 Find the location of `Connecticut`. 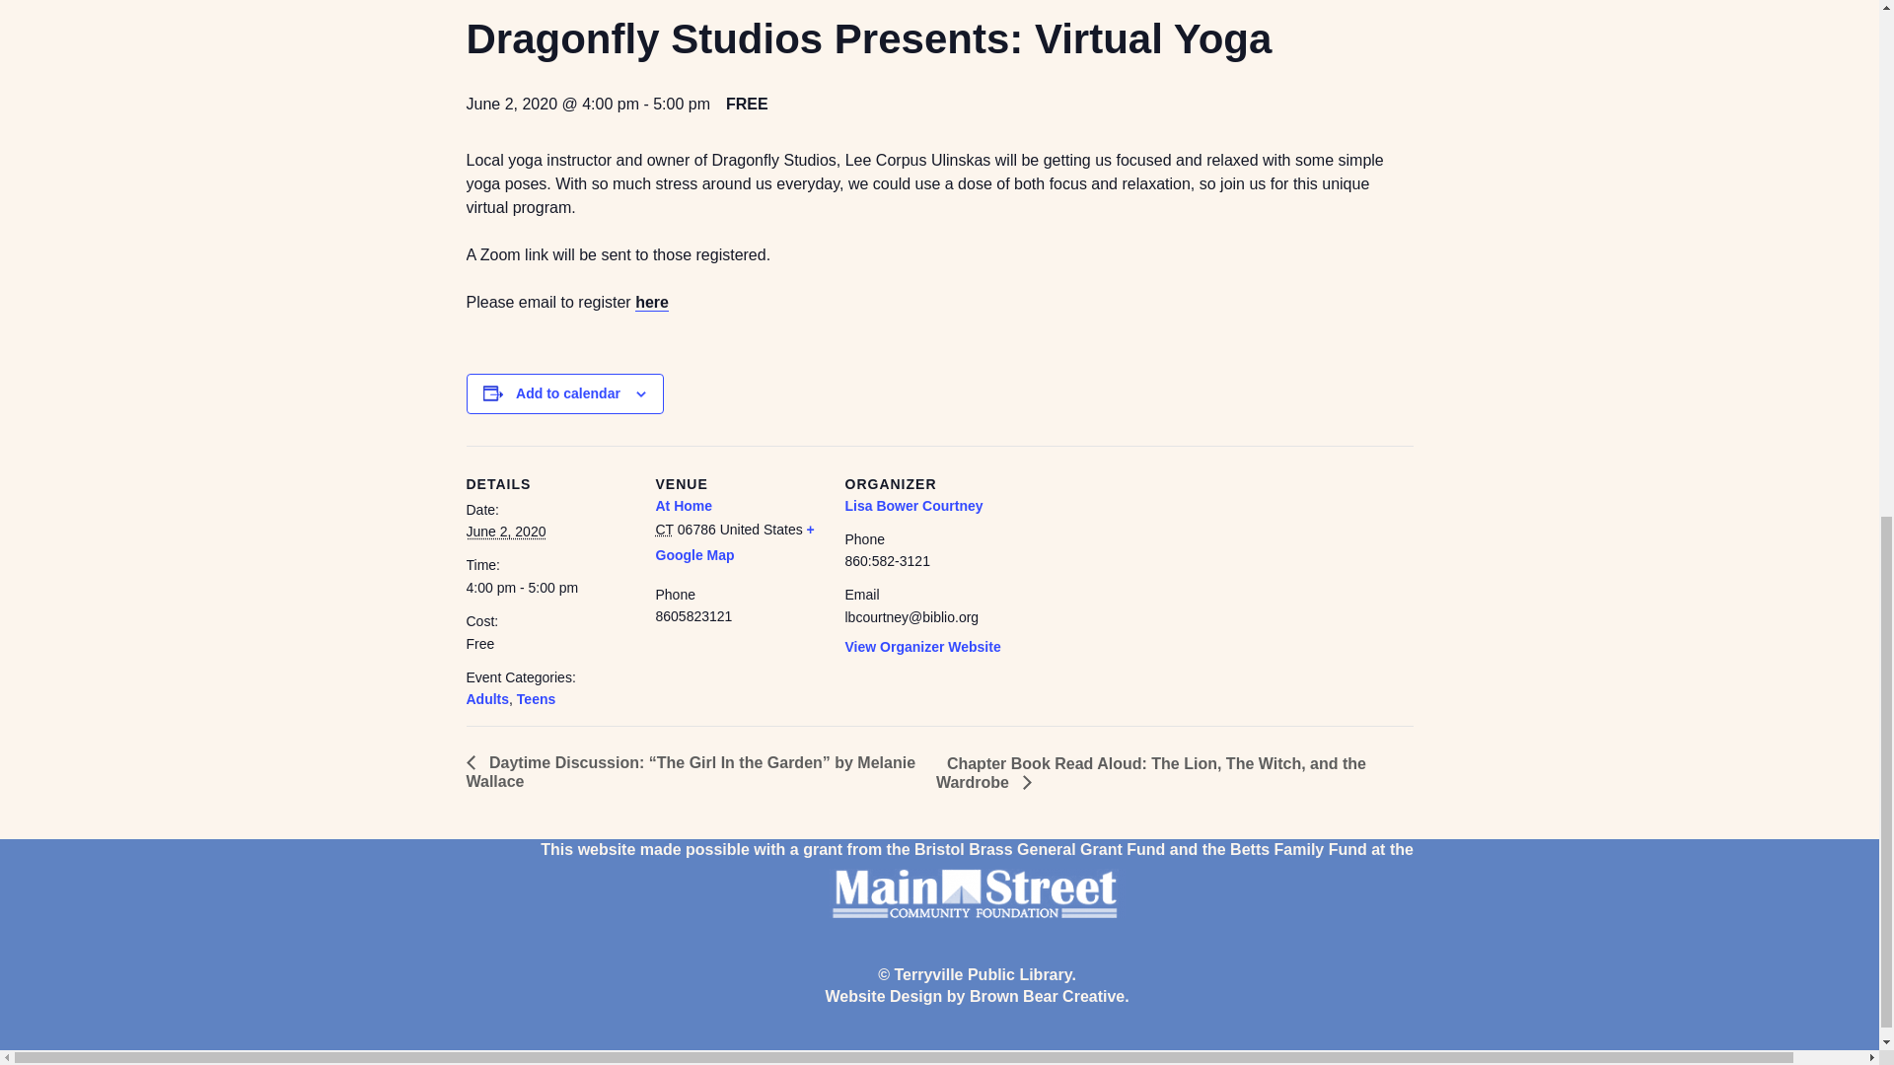

Connecticut is located at coordinates (663, 530).